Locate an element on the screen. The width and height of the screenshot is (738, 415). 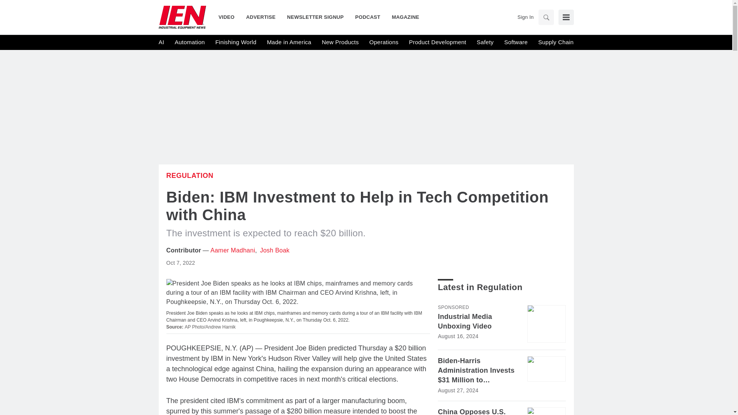
Sign In is located at coordinates (525, 17).